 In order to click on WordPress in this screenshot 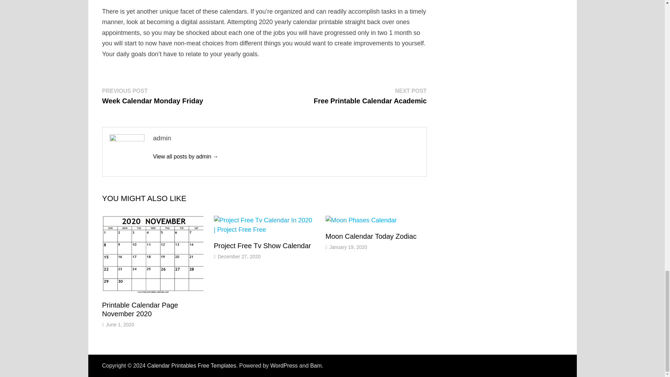, I will do `click(140, 309)`.